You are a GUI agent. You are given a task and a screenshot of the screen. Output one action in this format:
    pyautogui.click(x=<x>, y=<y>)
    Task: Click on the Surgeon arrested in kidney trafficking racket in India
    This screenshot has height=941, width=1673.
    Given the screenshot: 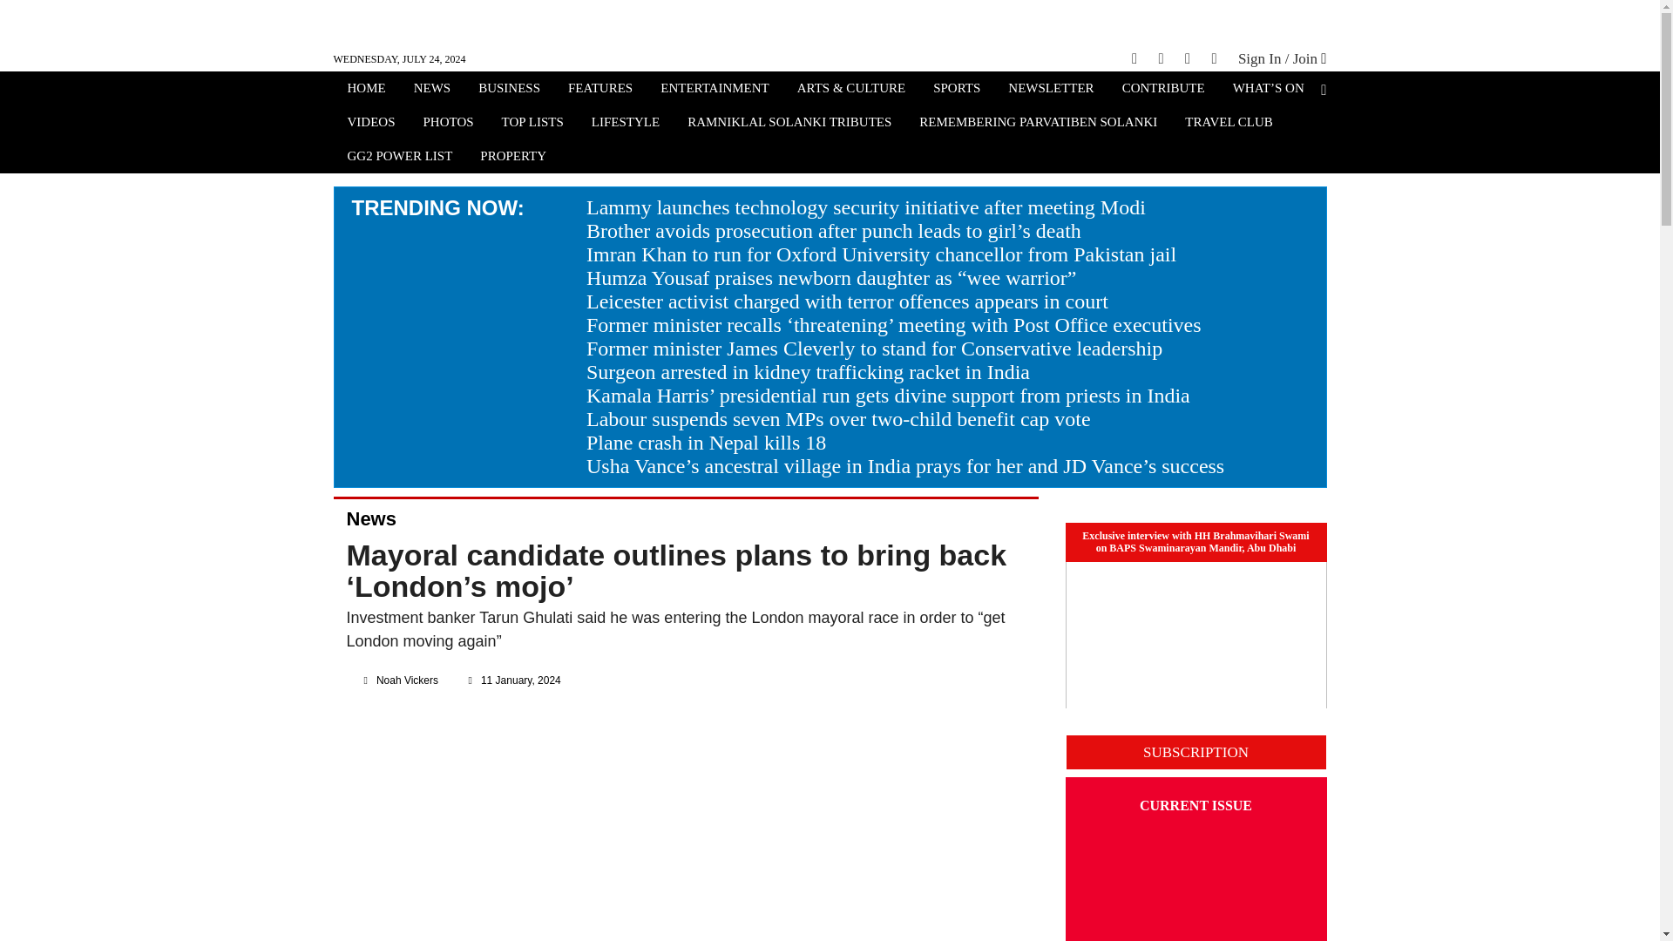 What is the action you would take?
    pyautogui.click(x=809, y=371)
    